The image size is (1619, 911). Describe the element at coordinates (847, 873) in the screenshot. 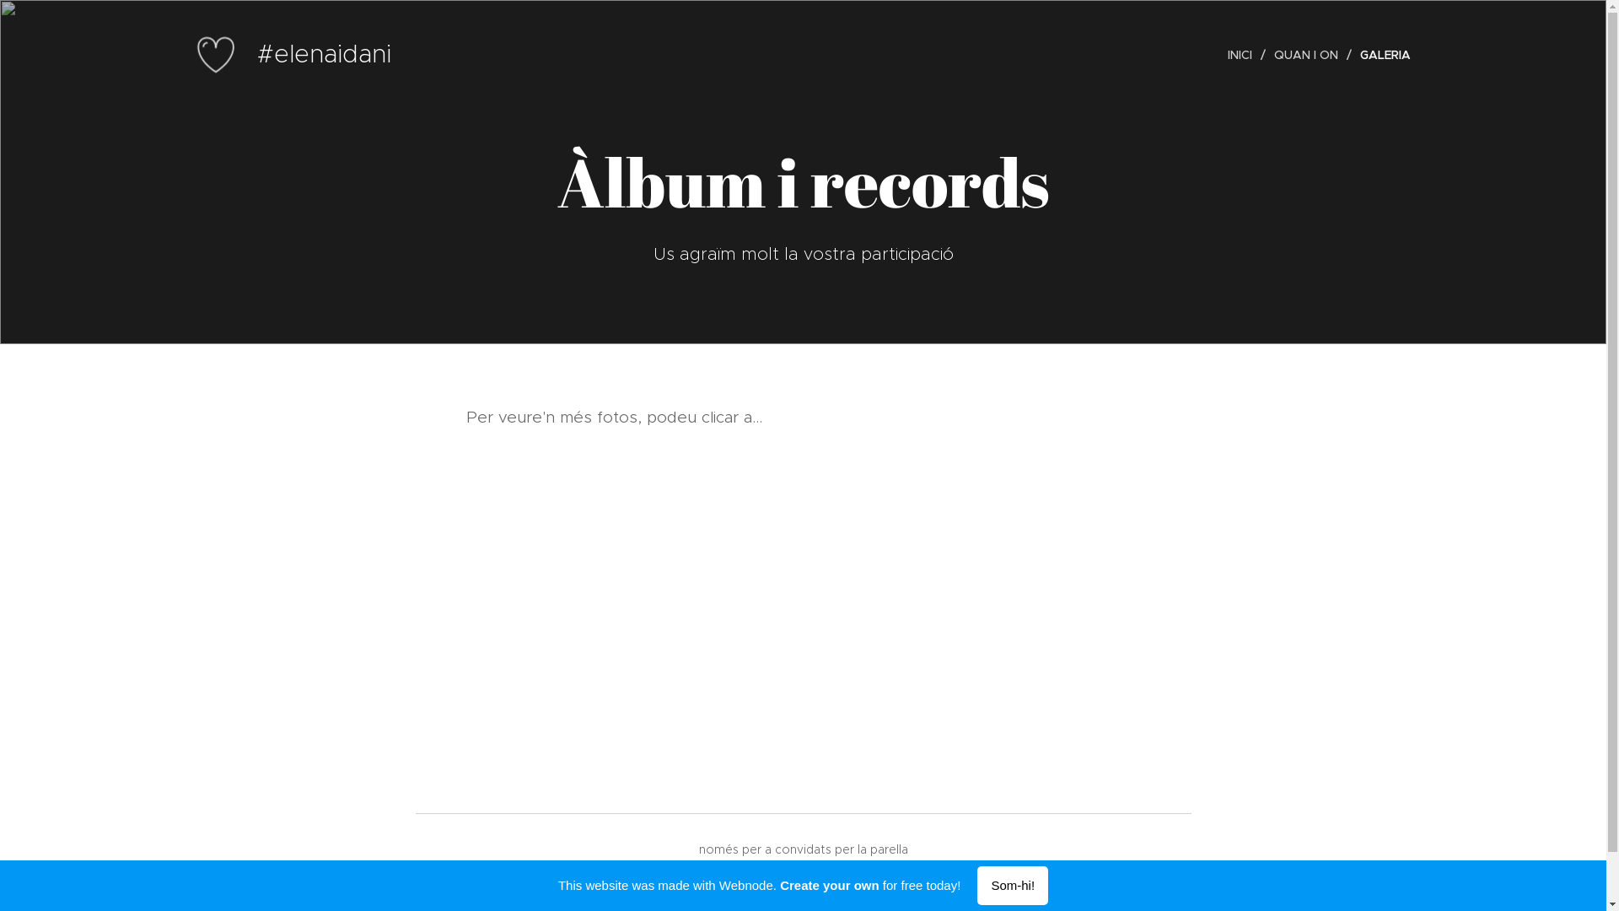

I see `Webnode` at that location.